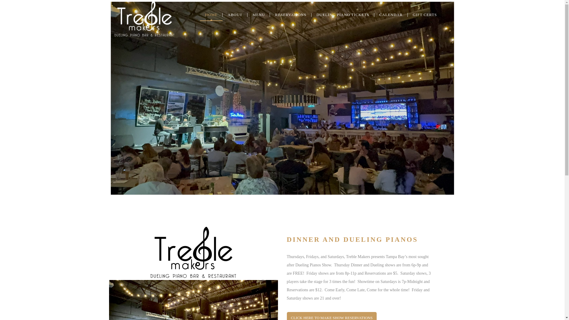 The image size is (569, 320). I want to click on CALENDAR, so click(391, 15).